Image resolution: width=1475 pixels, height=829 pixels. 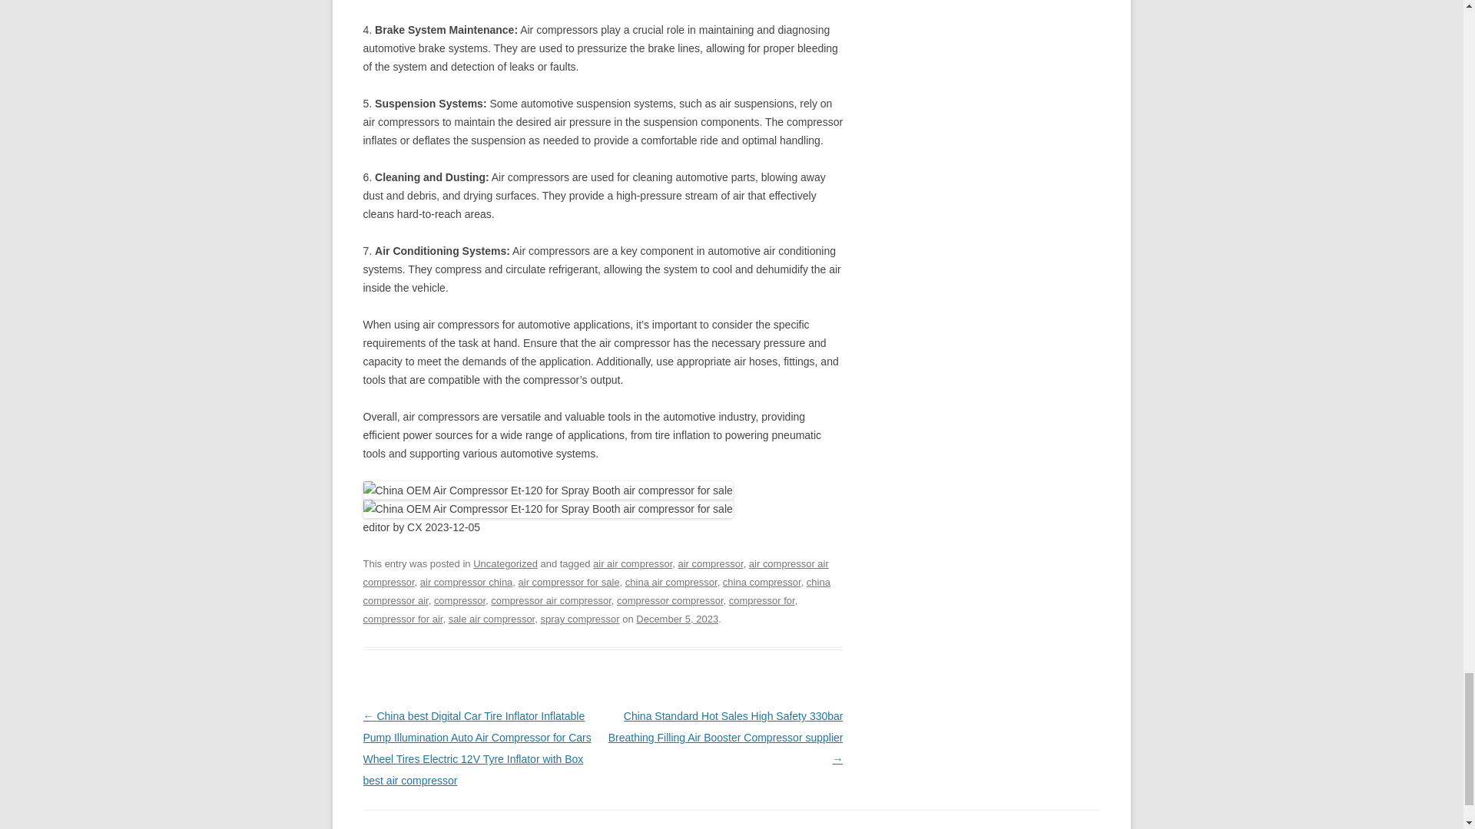 What do you see at coordinates (403, 619) in the screenshot?
I see `compressor for air` at bounding box center [403, 619].